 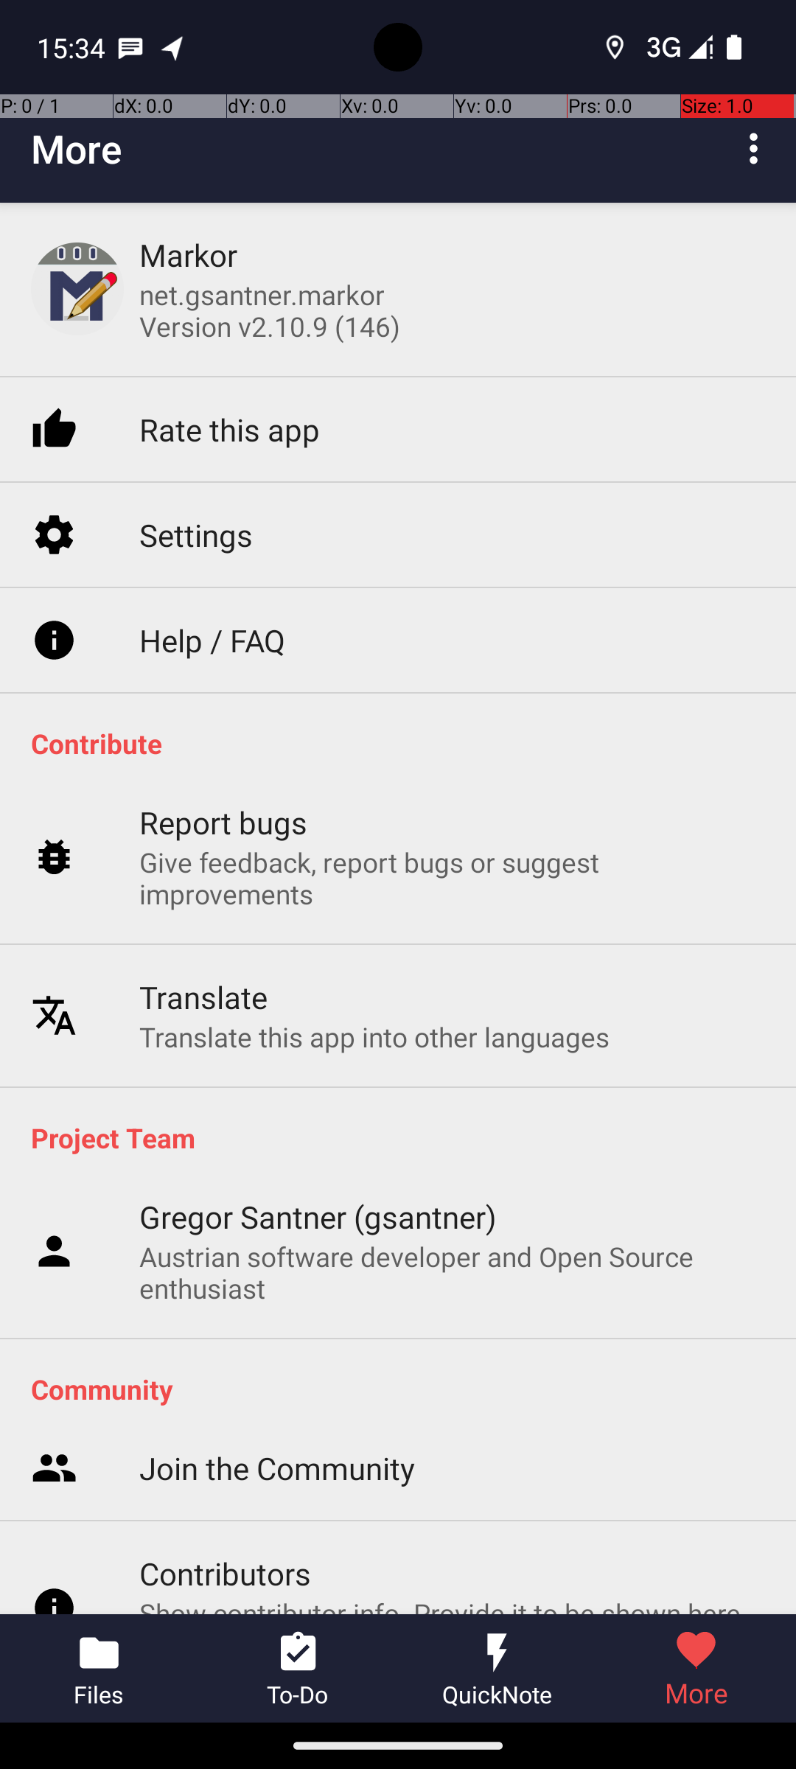 I want to click on Community, so click(x=405, y=1389).